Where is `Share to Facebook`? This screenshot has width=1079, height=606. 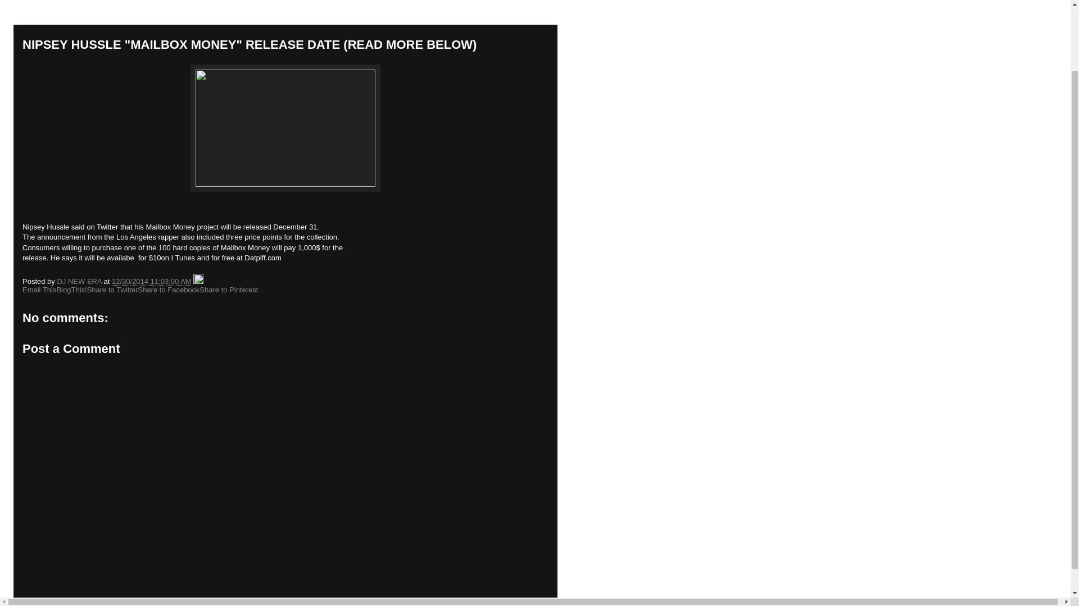 Share to Facebook is located at coordinates (169, 290).